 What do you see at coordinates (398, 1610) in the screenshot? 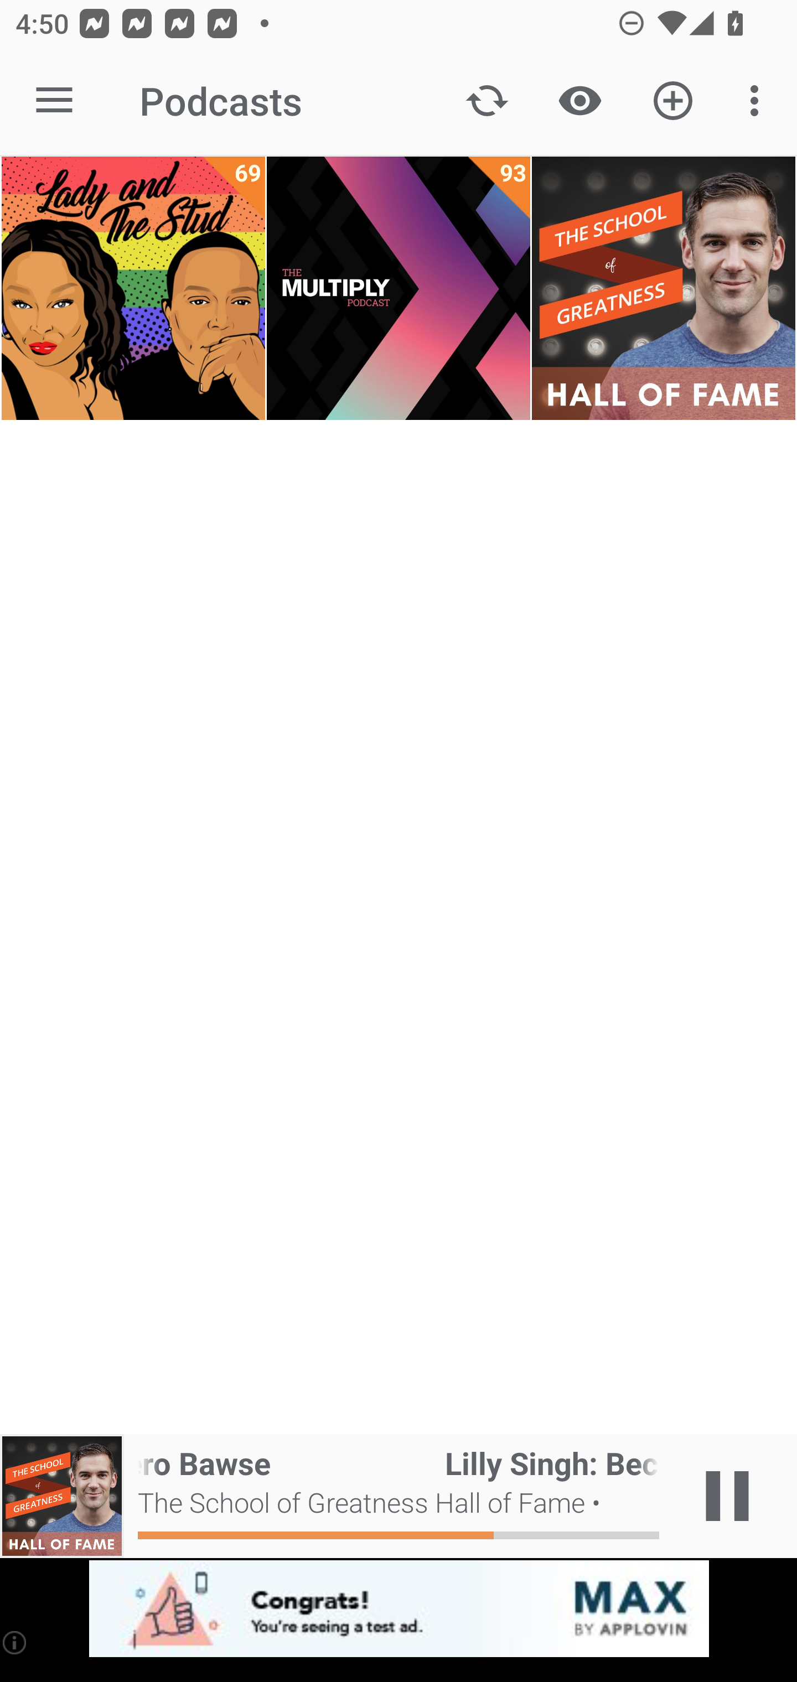
I see `app-monetization` at bounding box center [398, 1610].